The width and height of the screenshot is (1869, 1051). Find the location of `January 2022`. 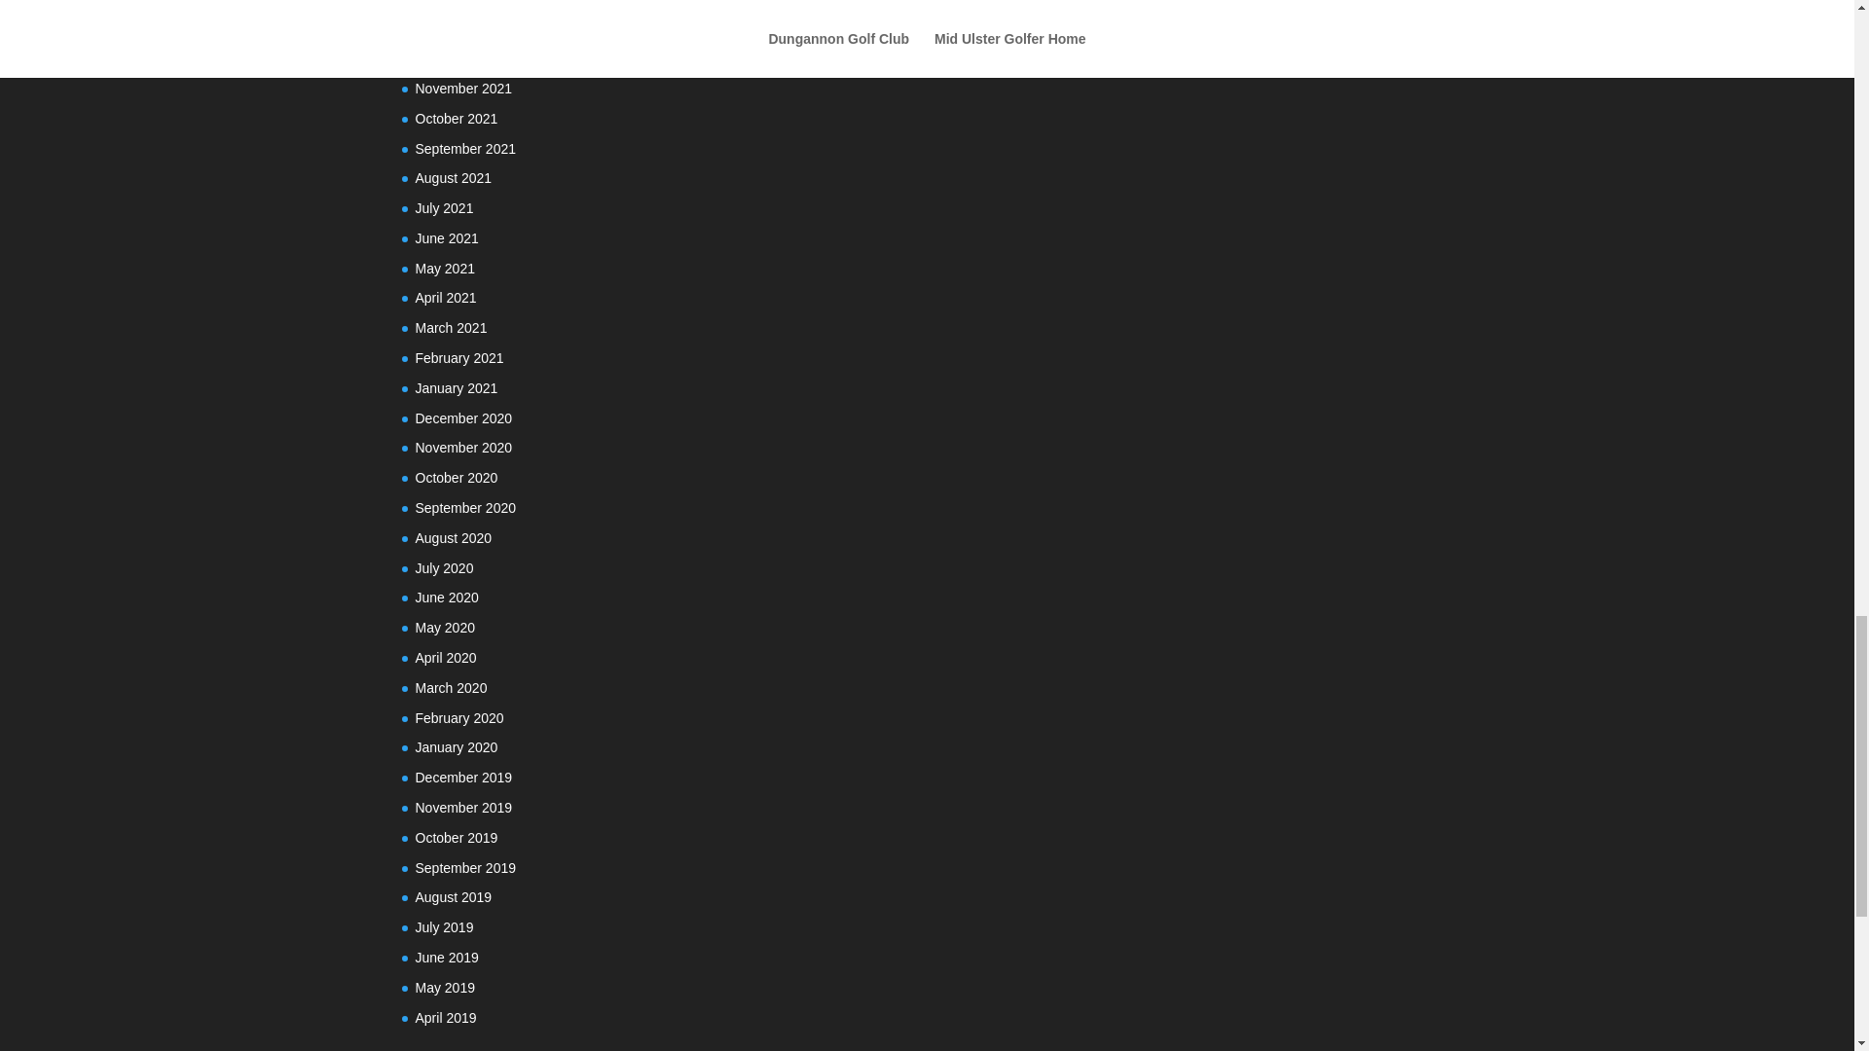

January 2022 is located at coordinates (456, 27).